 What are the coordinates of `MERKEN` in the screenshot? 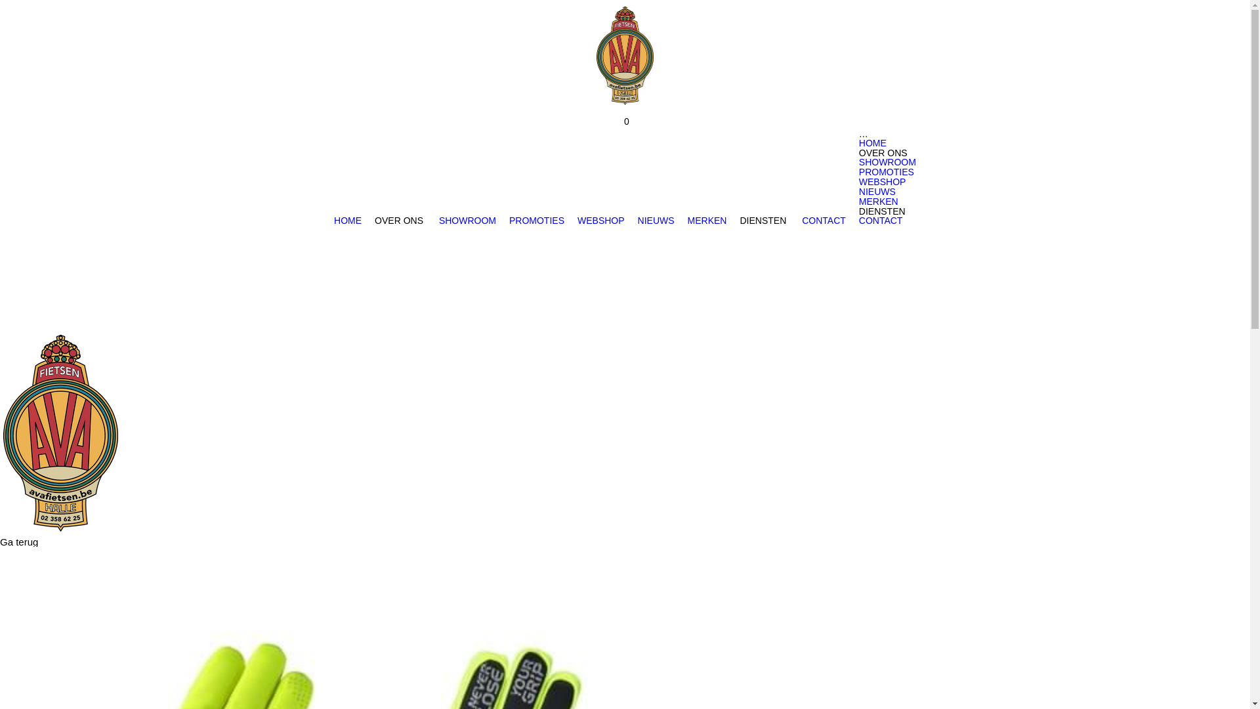 It's located at (879, 202).